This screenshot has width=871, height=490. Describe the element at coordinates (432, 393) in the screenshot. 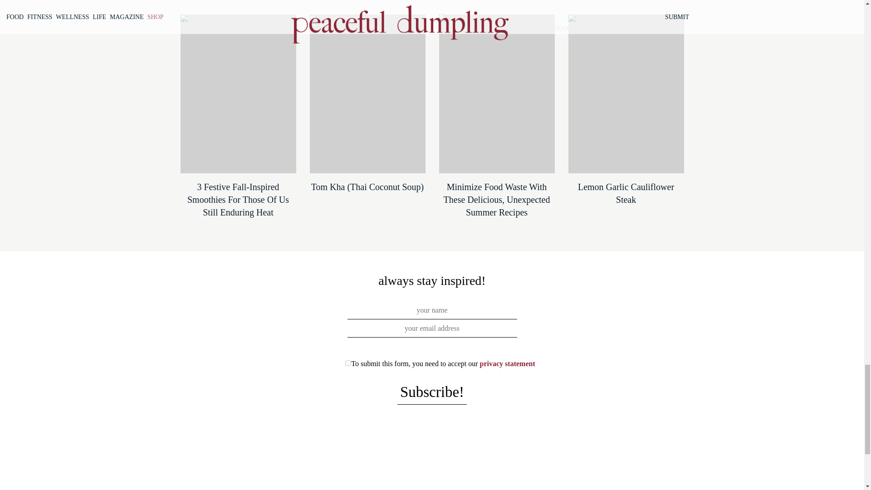

I see `Subscribe!` at that location.